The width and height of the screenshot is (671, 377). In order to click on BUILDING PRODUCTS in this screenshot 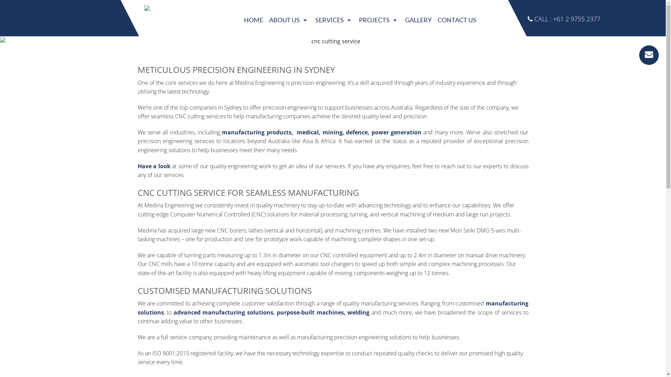, I will do `click(379, 41)`.